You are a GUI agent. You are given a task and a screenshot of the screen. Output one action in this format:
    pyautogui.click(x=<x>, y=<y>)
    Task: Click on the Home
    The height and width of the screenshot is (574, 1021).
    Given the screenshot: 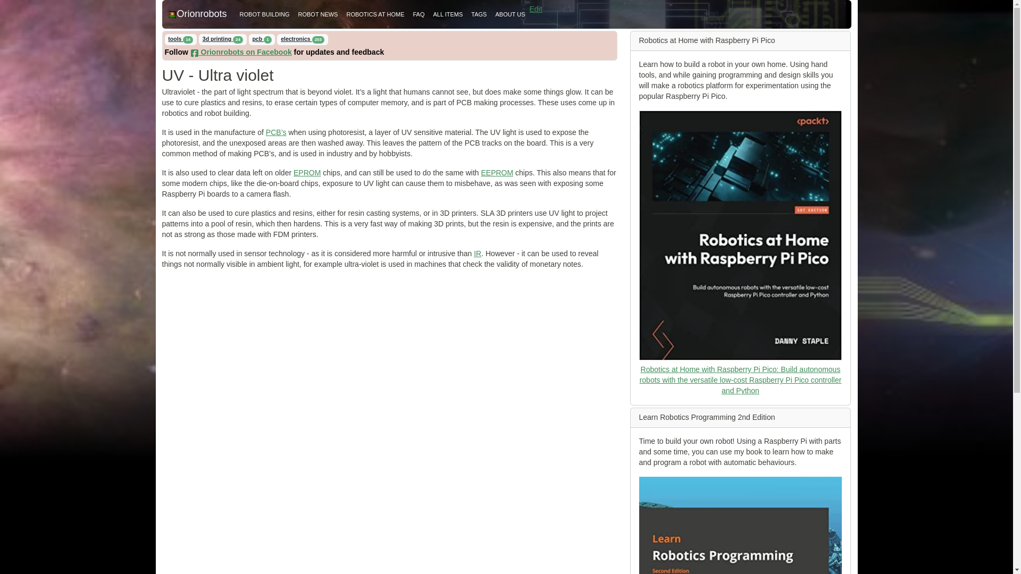 What is the action you would take?
    pyautogui.click(x=197, y=14)
    